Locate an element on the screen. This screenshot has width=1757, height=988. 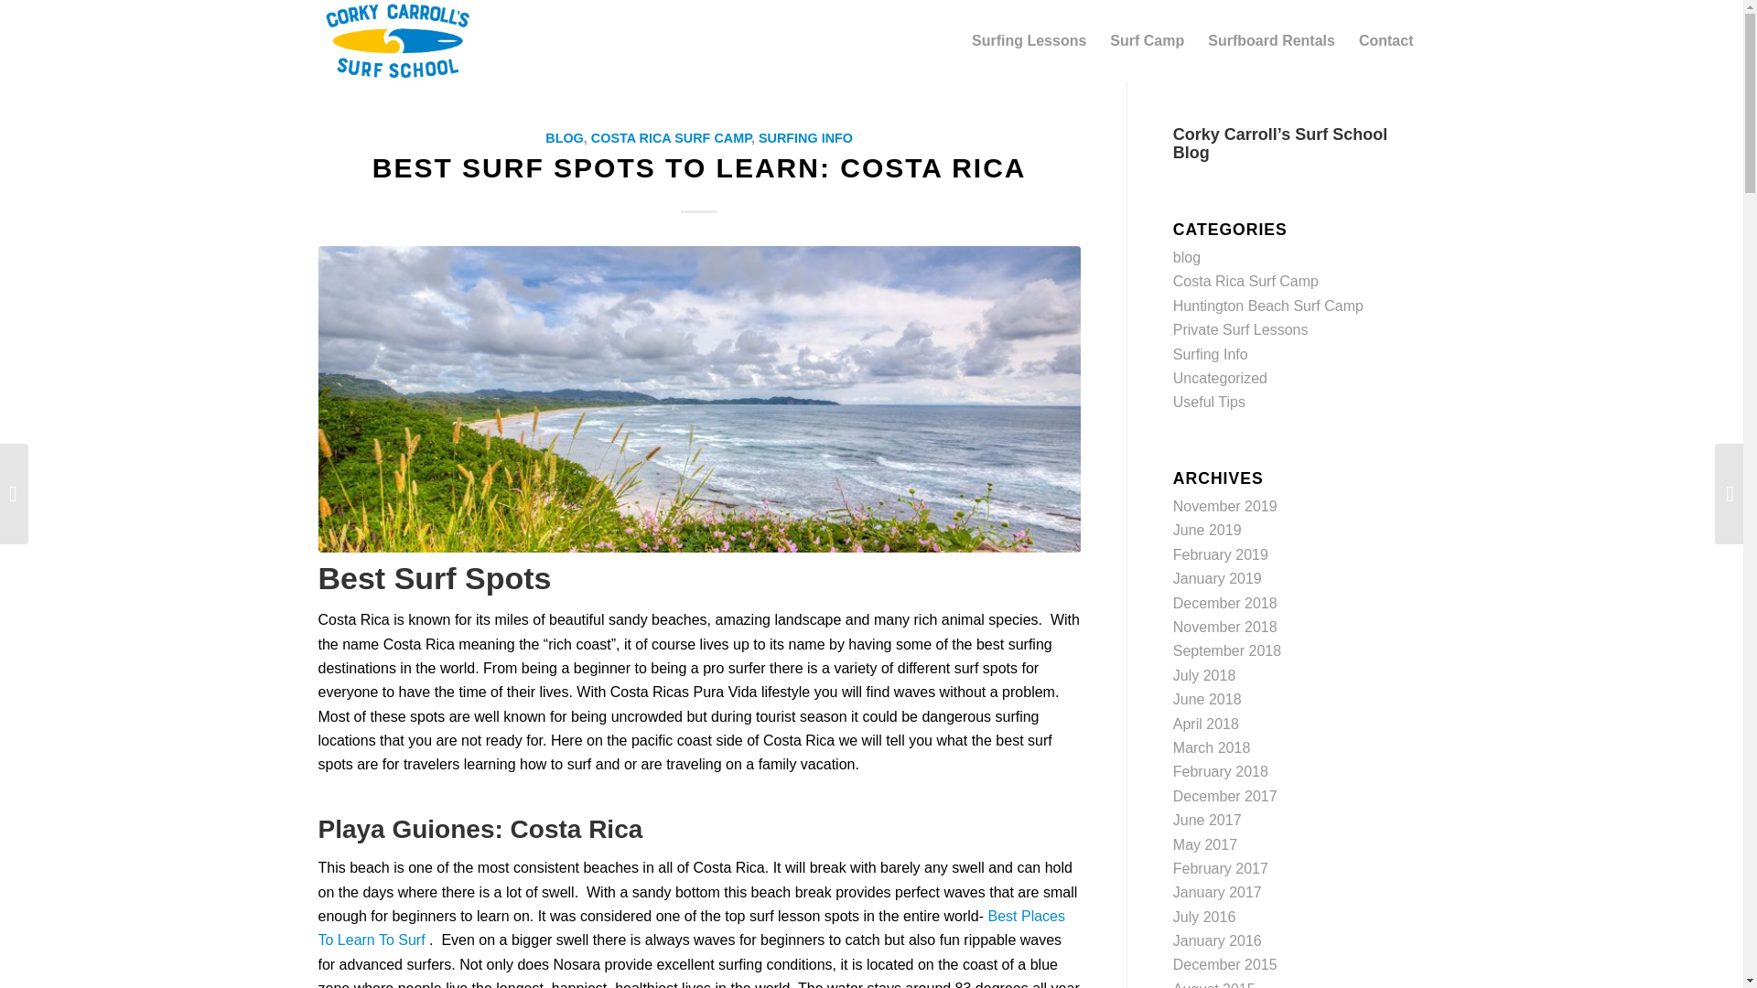
Surf Camp is located at coordinates (1148, 40).